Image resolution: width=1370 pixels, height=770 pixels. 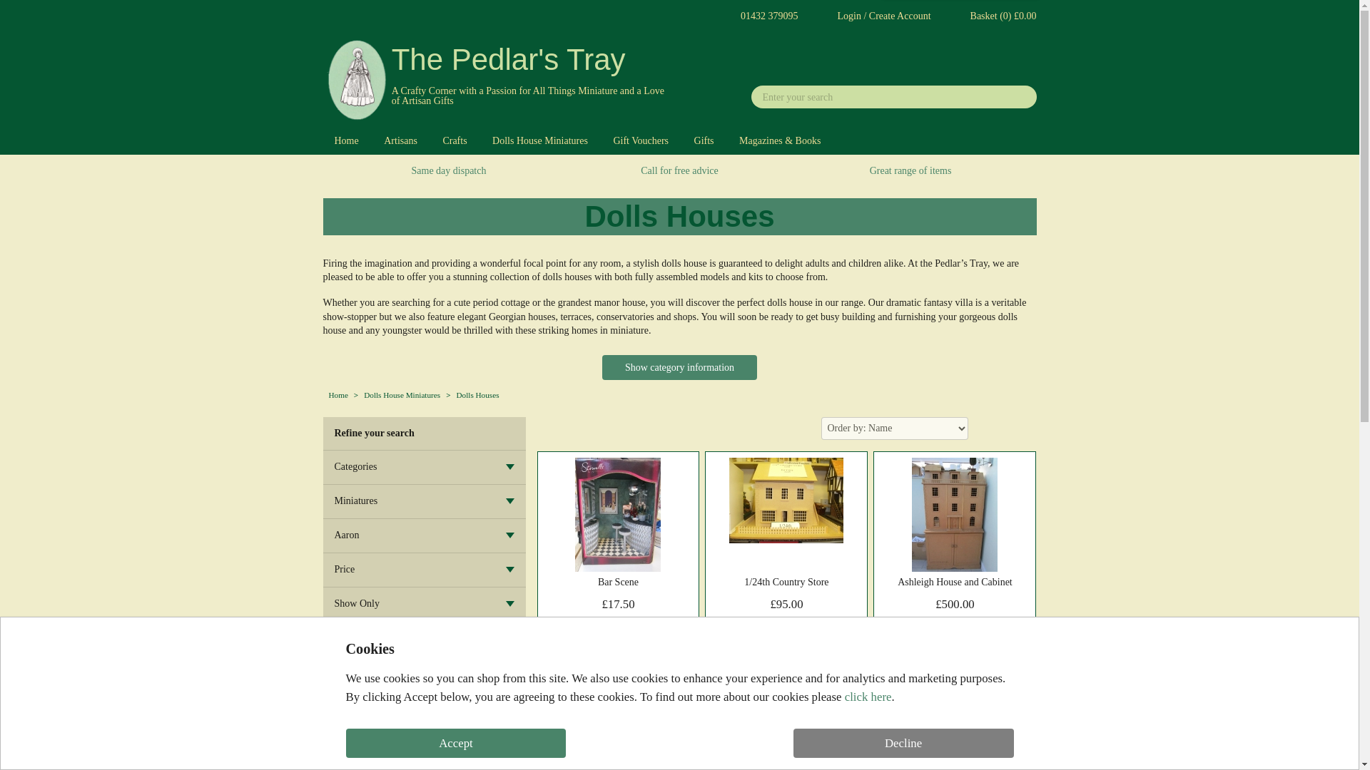 I want to click on List view, so click(x=1025, y=428).